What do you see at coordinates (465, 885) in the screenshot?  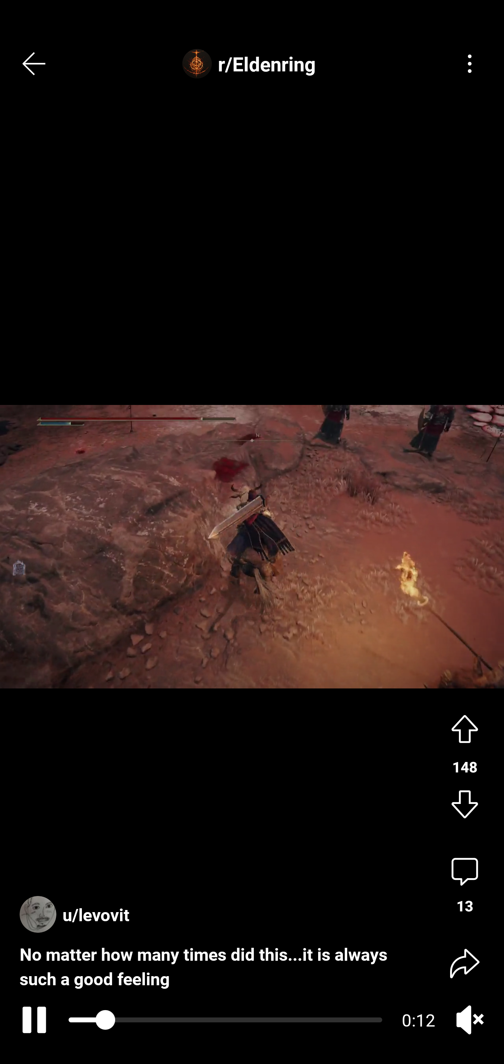 I see `13 comments` at bounding box center [465, 885].